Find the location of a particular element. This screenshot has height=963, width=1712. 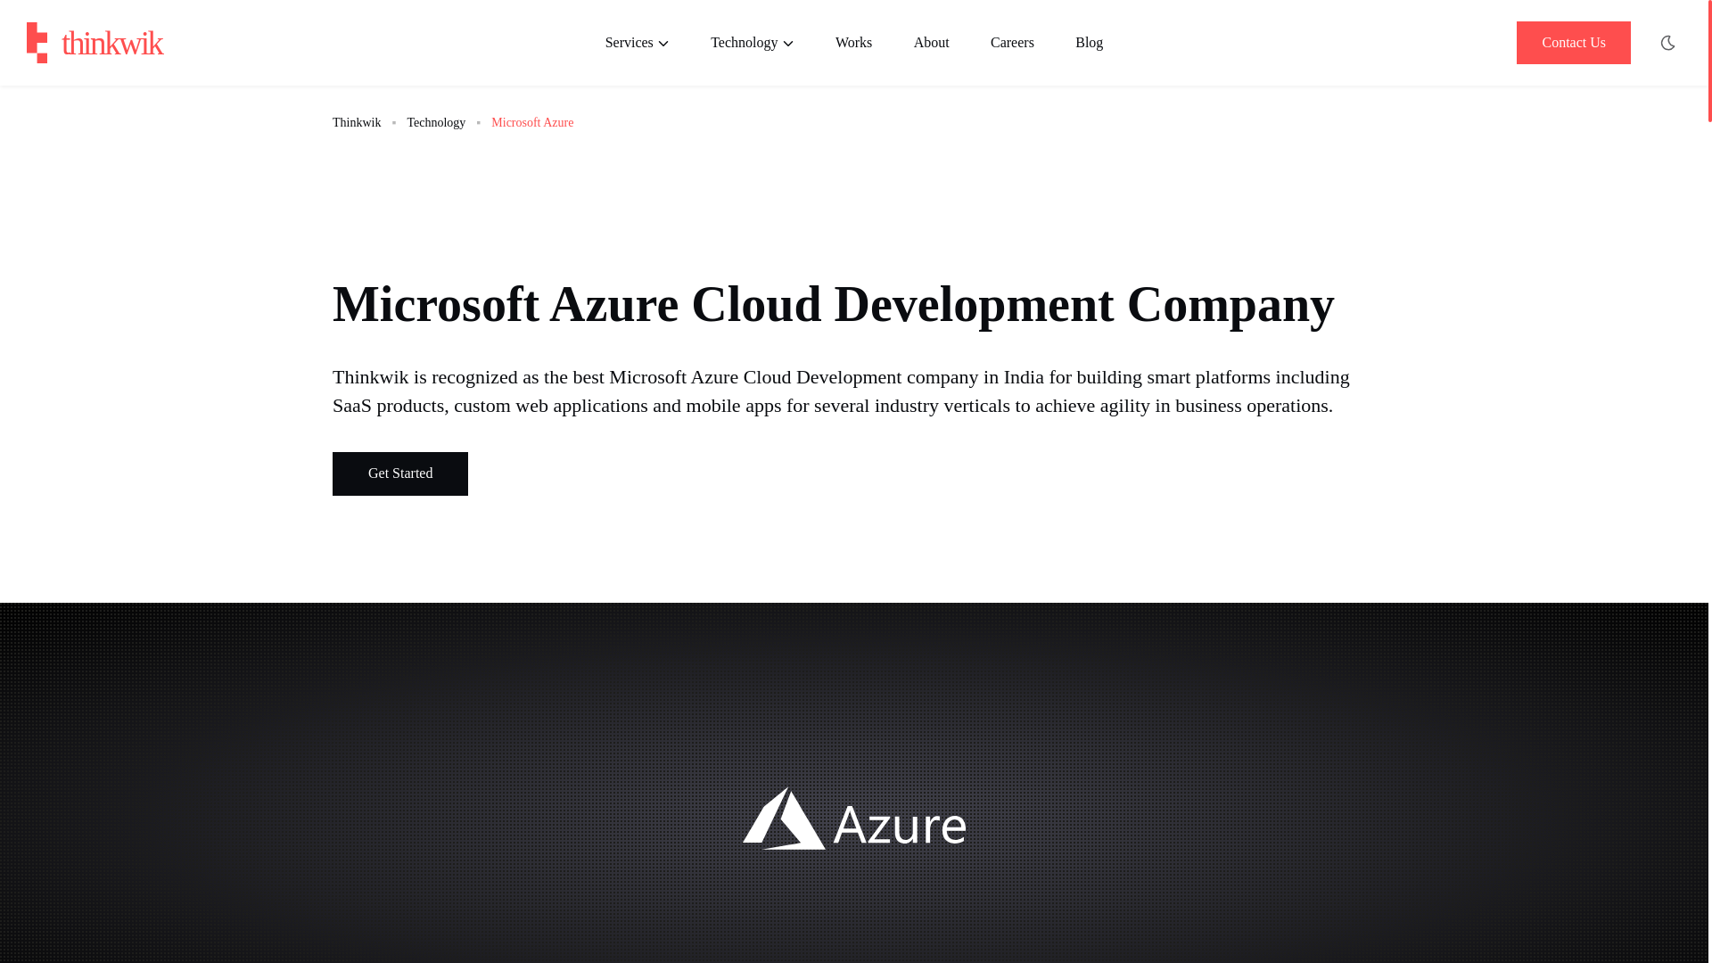

Thinkwik is located at coordinates (95, 43).